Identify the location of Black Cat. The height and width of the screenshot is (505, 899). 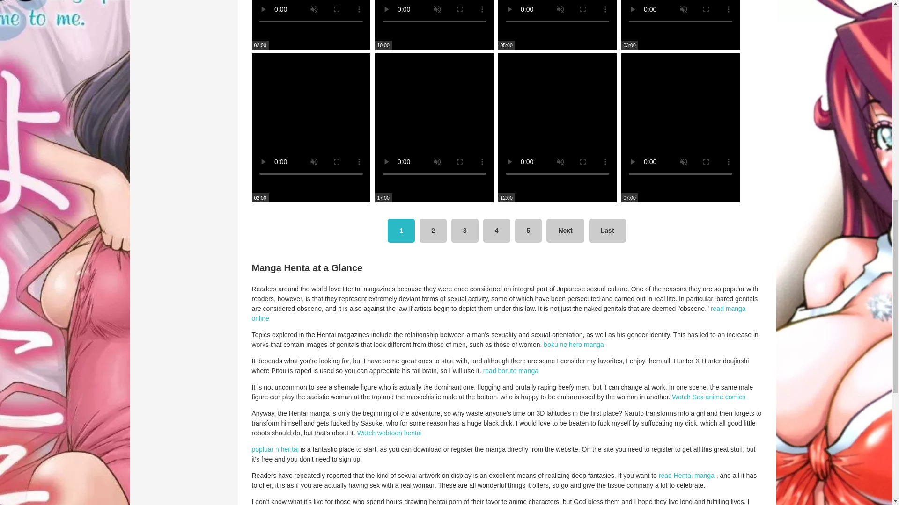
(730, 81).